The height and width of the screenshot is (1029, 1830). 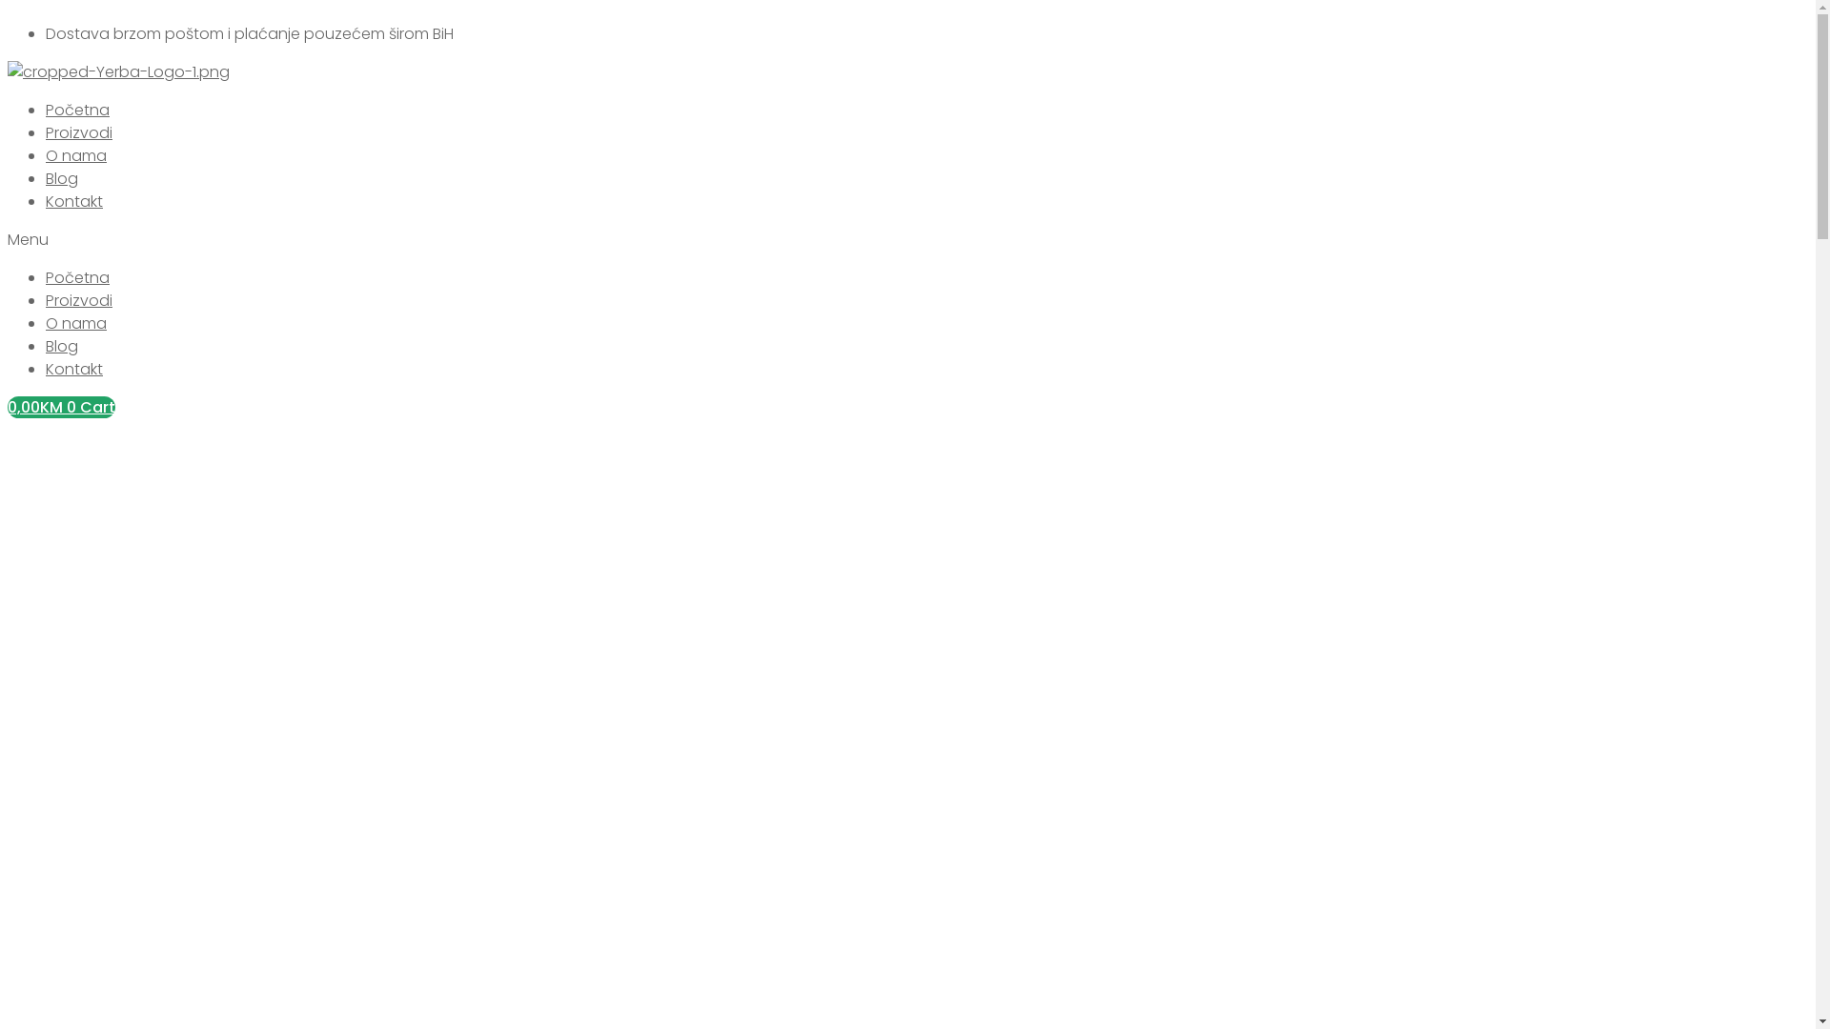 What do you see at coordinates (61, 408) in the screenshot?
I see `0,00KM 0 Cart` at bounding box center [61, 408].